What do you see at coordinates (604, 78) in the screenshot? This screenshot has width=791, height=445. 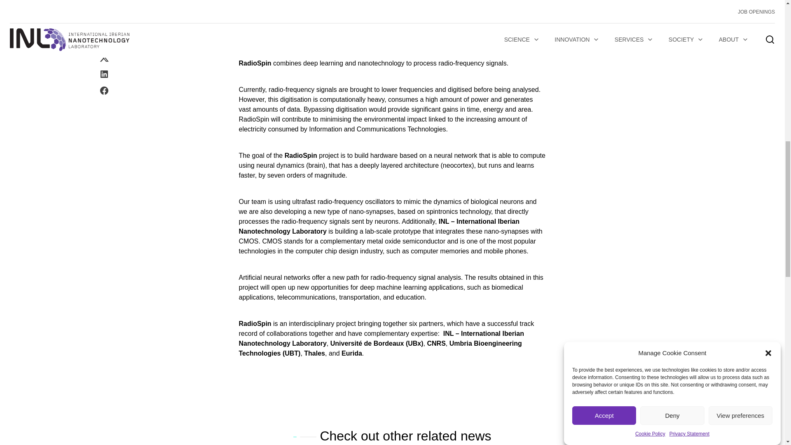 I see `Accept` at bounding box center [604, 78].